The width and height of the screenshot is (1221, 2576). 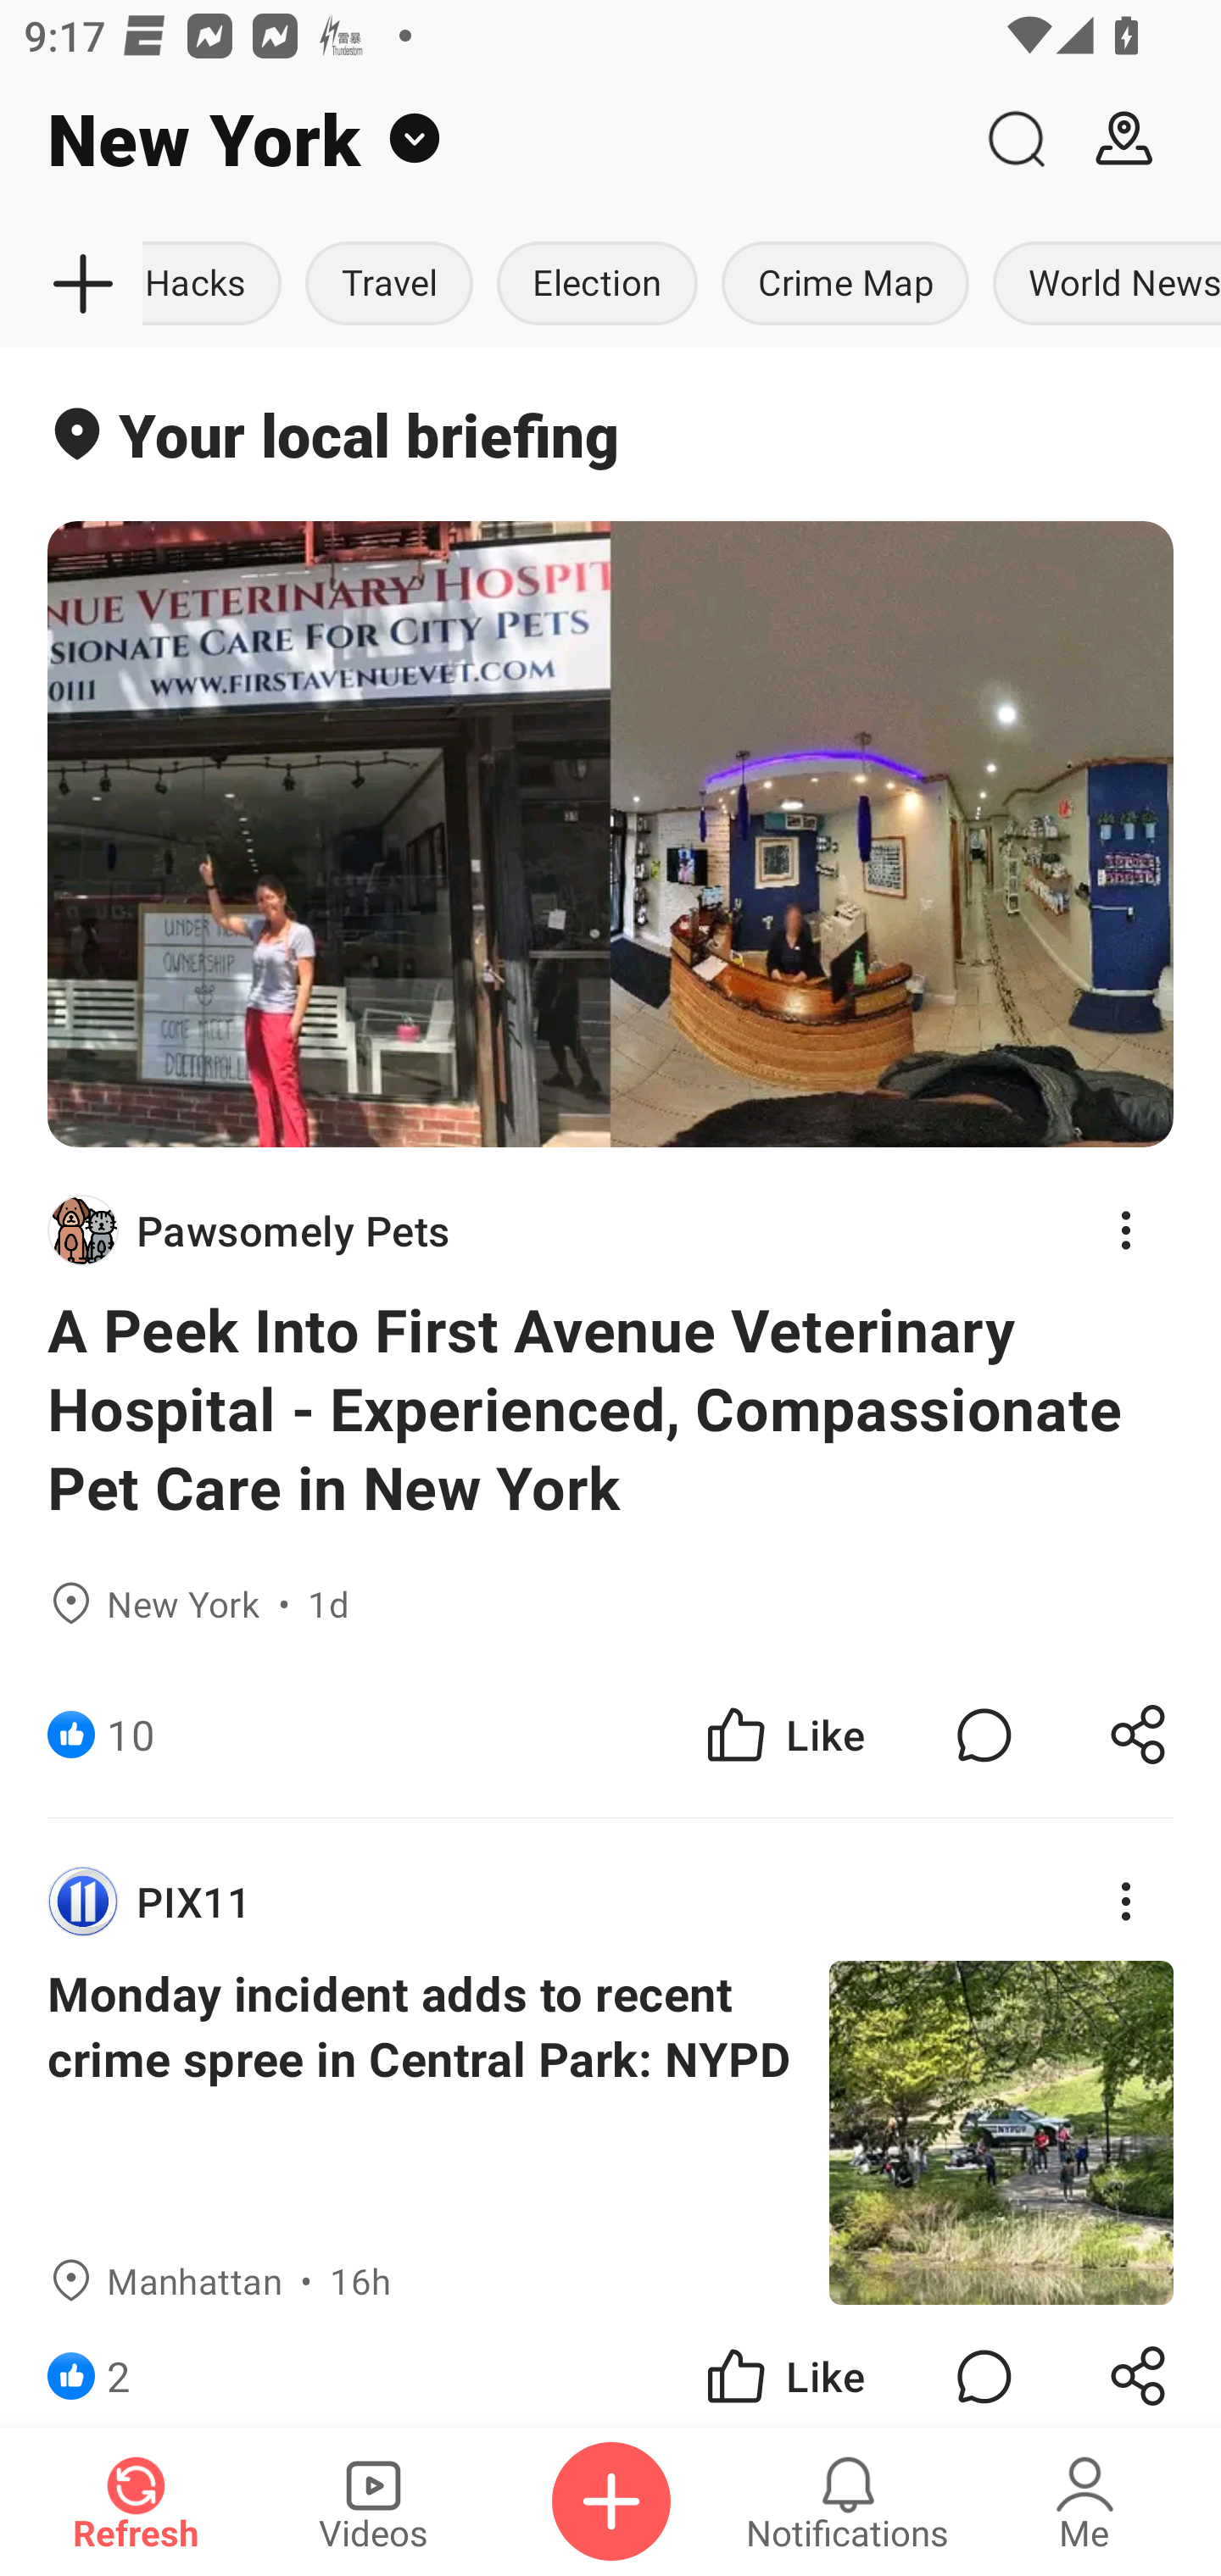 I want to click on Like, so click(x=783, y=2366).